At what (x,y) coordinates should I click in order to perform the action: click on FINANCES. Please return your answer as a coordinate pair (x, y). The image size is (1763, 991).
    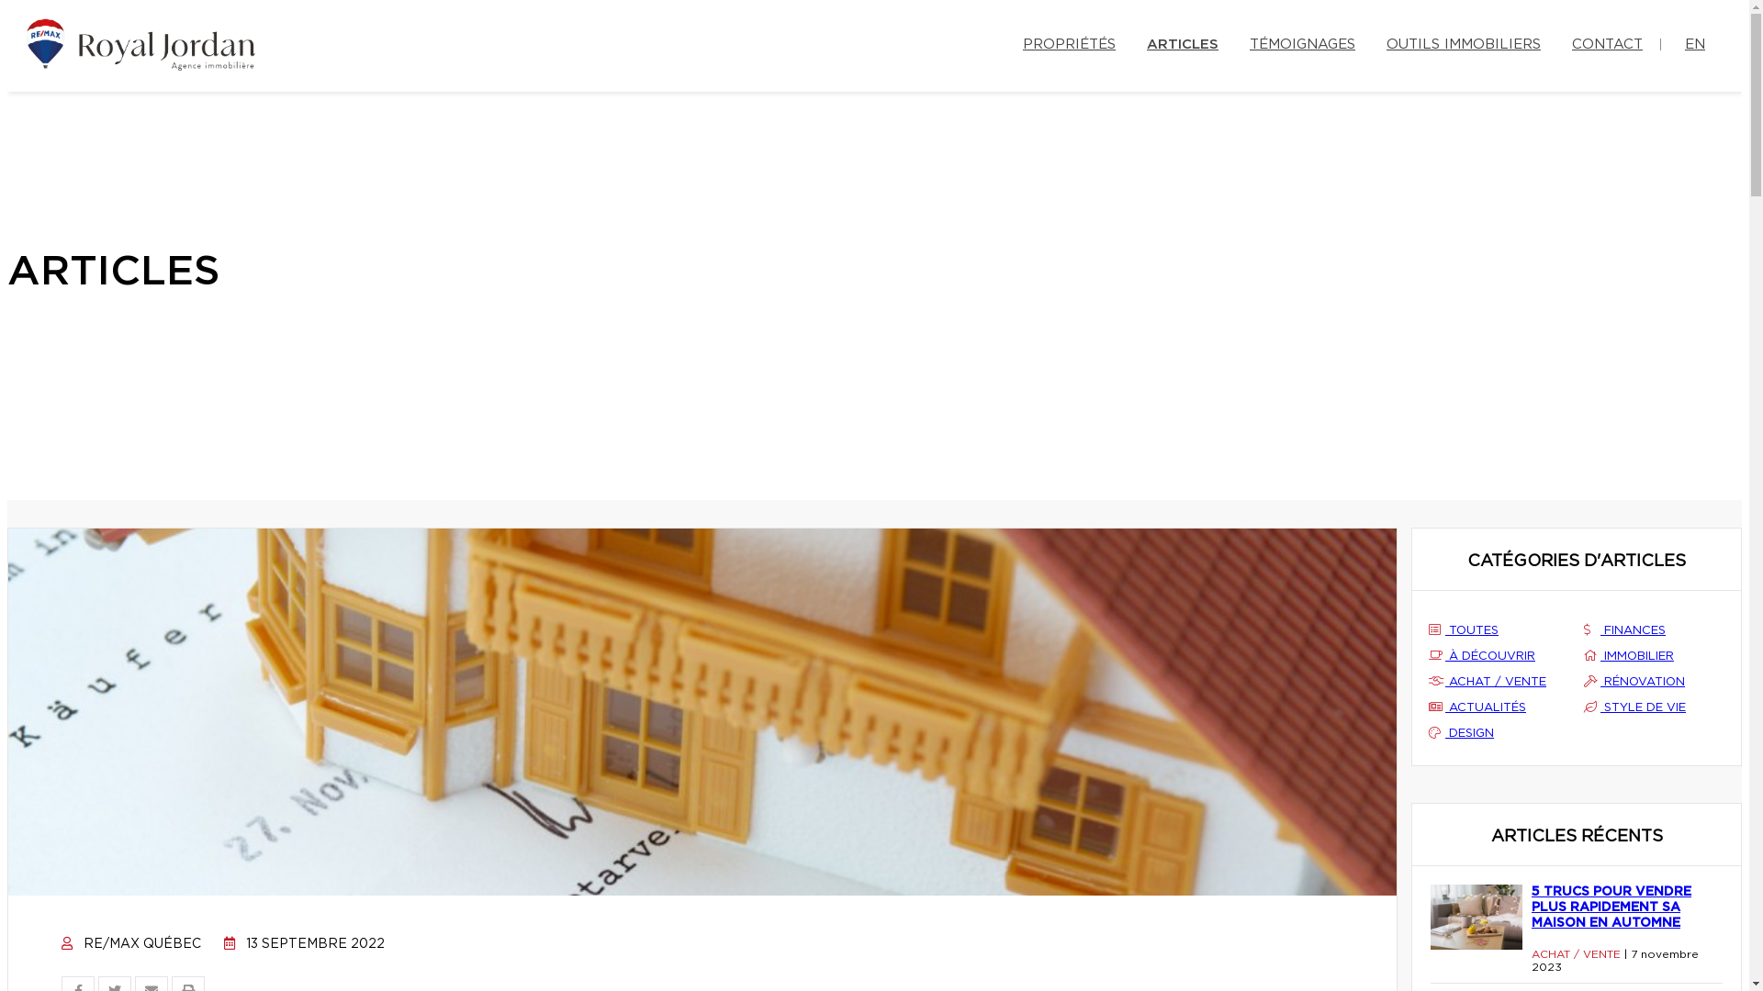
    Looking at the image, I should click on (1655, 631).